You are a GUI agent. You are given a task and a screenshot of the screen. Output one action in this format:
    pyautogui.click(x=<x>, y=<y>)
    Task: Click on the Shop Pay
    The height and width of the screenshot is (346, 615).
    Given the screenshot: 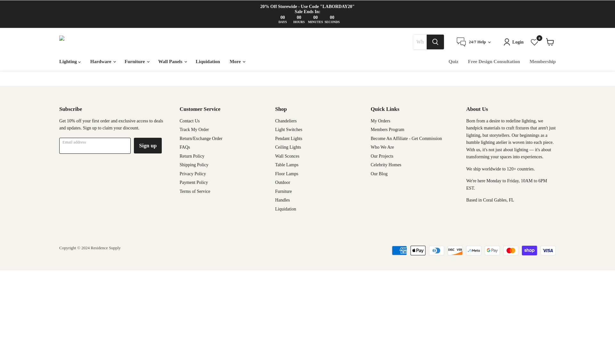 What is the action you would take?
    pyautogui.click(x=529, y=251)
    